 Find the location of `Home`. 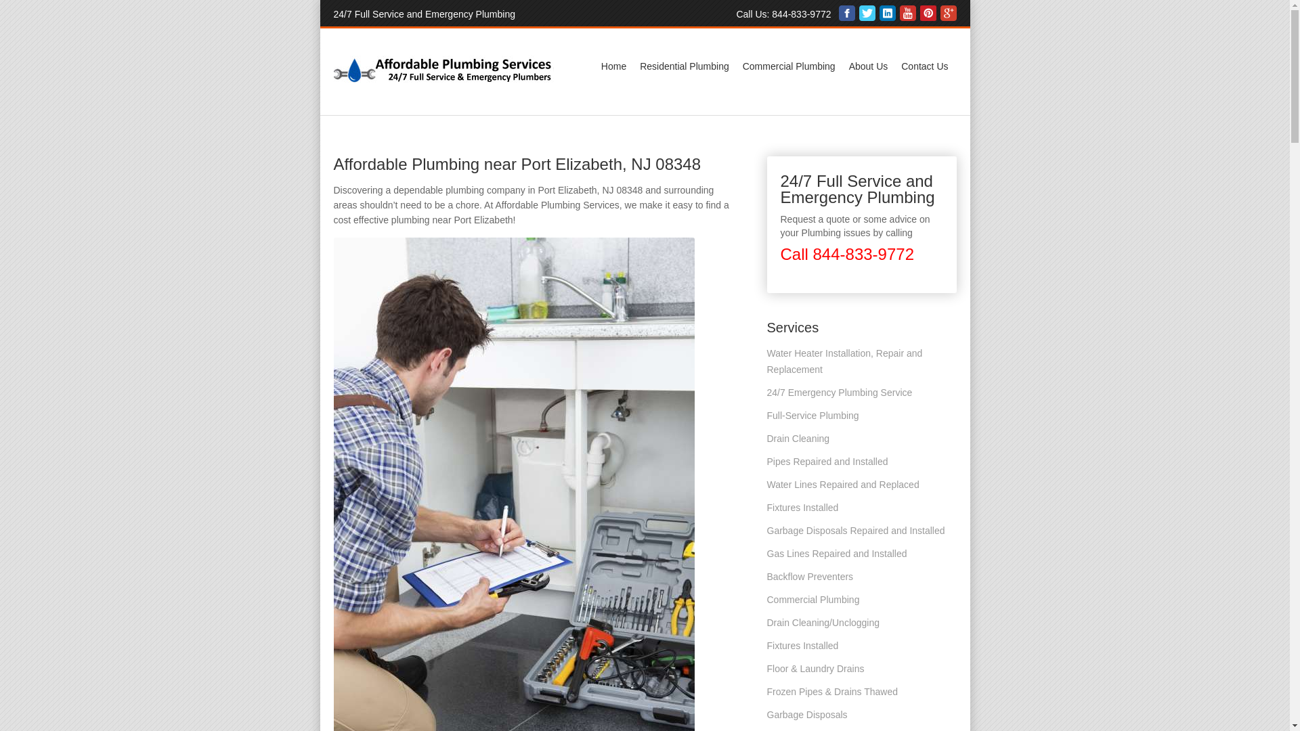

Home is located at coordinates (613, 66).